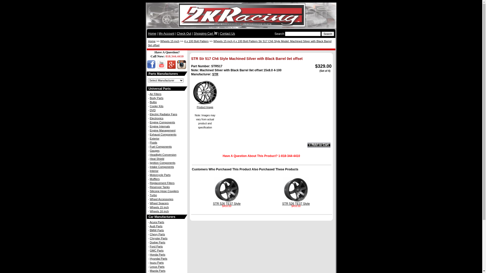 Image resolution: width=486 pixels, height=273 pixels. I want to click on 2KRacing Instagram, so click(181, 68).